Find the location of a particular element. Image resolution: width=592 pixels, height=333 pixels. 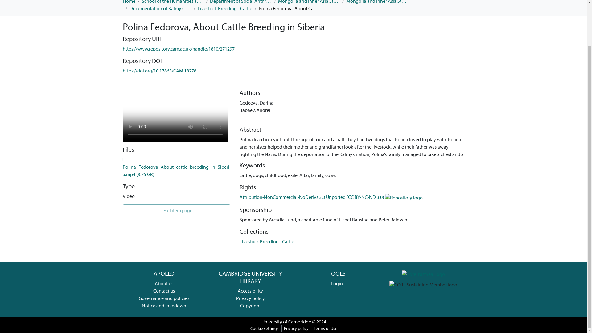

About us is located at coordinates (164, 283).